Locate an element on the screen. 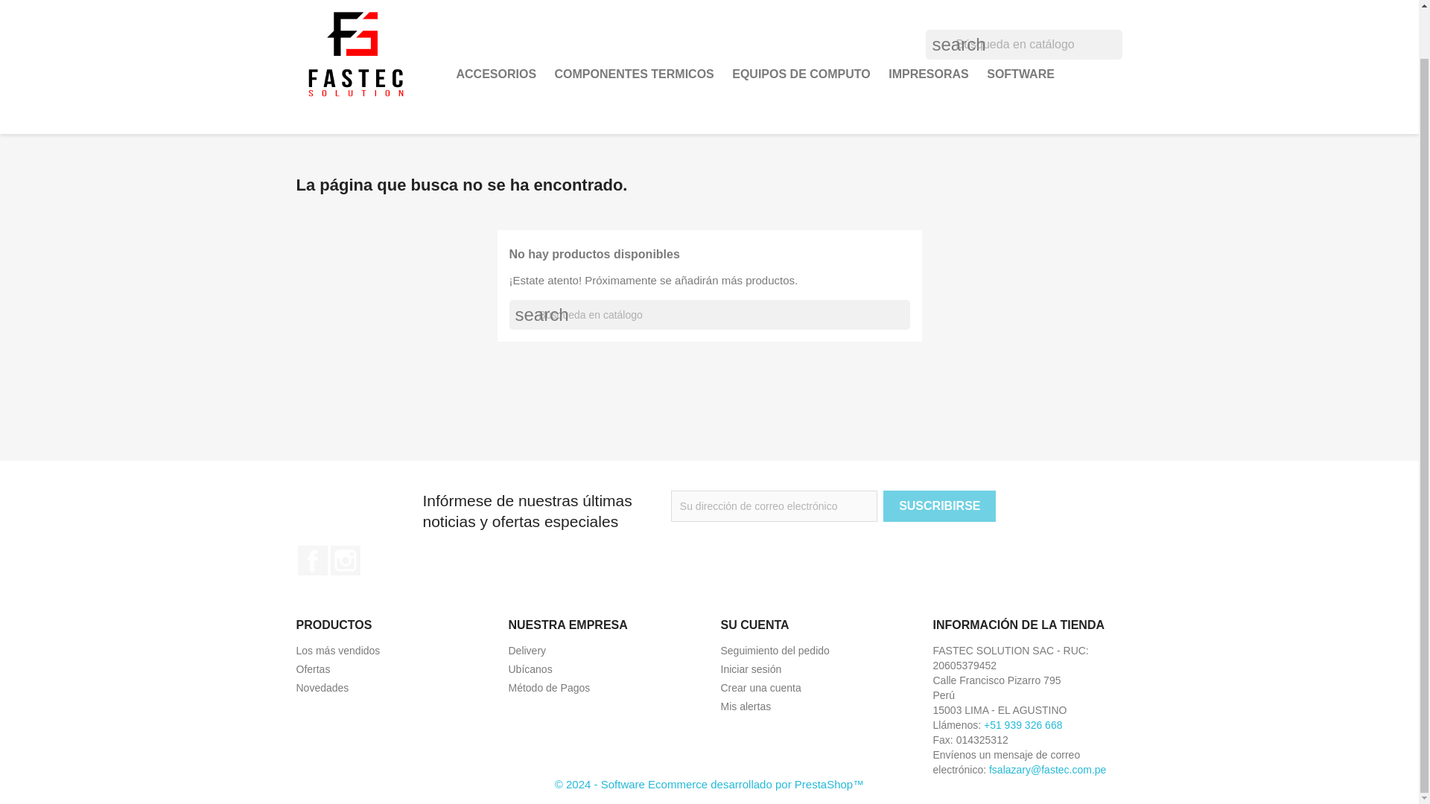 The width and height of the screenshot is (1430, 804). SOFTWARE is located at coordinates (1020, 74).